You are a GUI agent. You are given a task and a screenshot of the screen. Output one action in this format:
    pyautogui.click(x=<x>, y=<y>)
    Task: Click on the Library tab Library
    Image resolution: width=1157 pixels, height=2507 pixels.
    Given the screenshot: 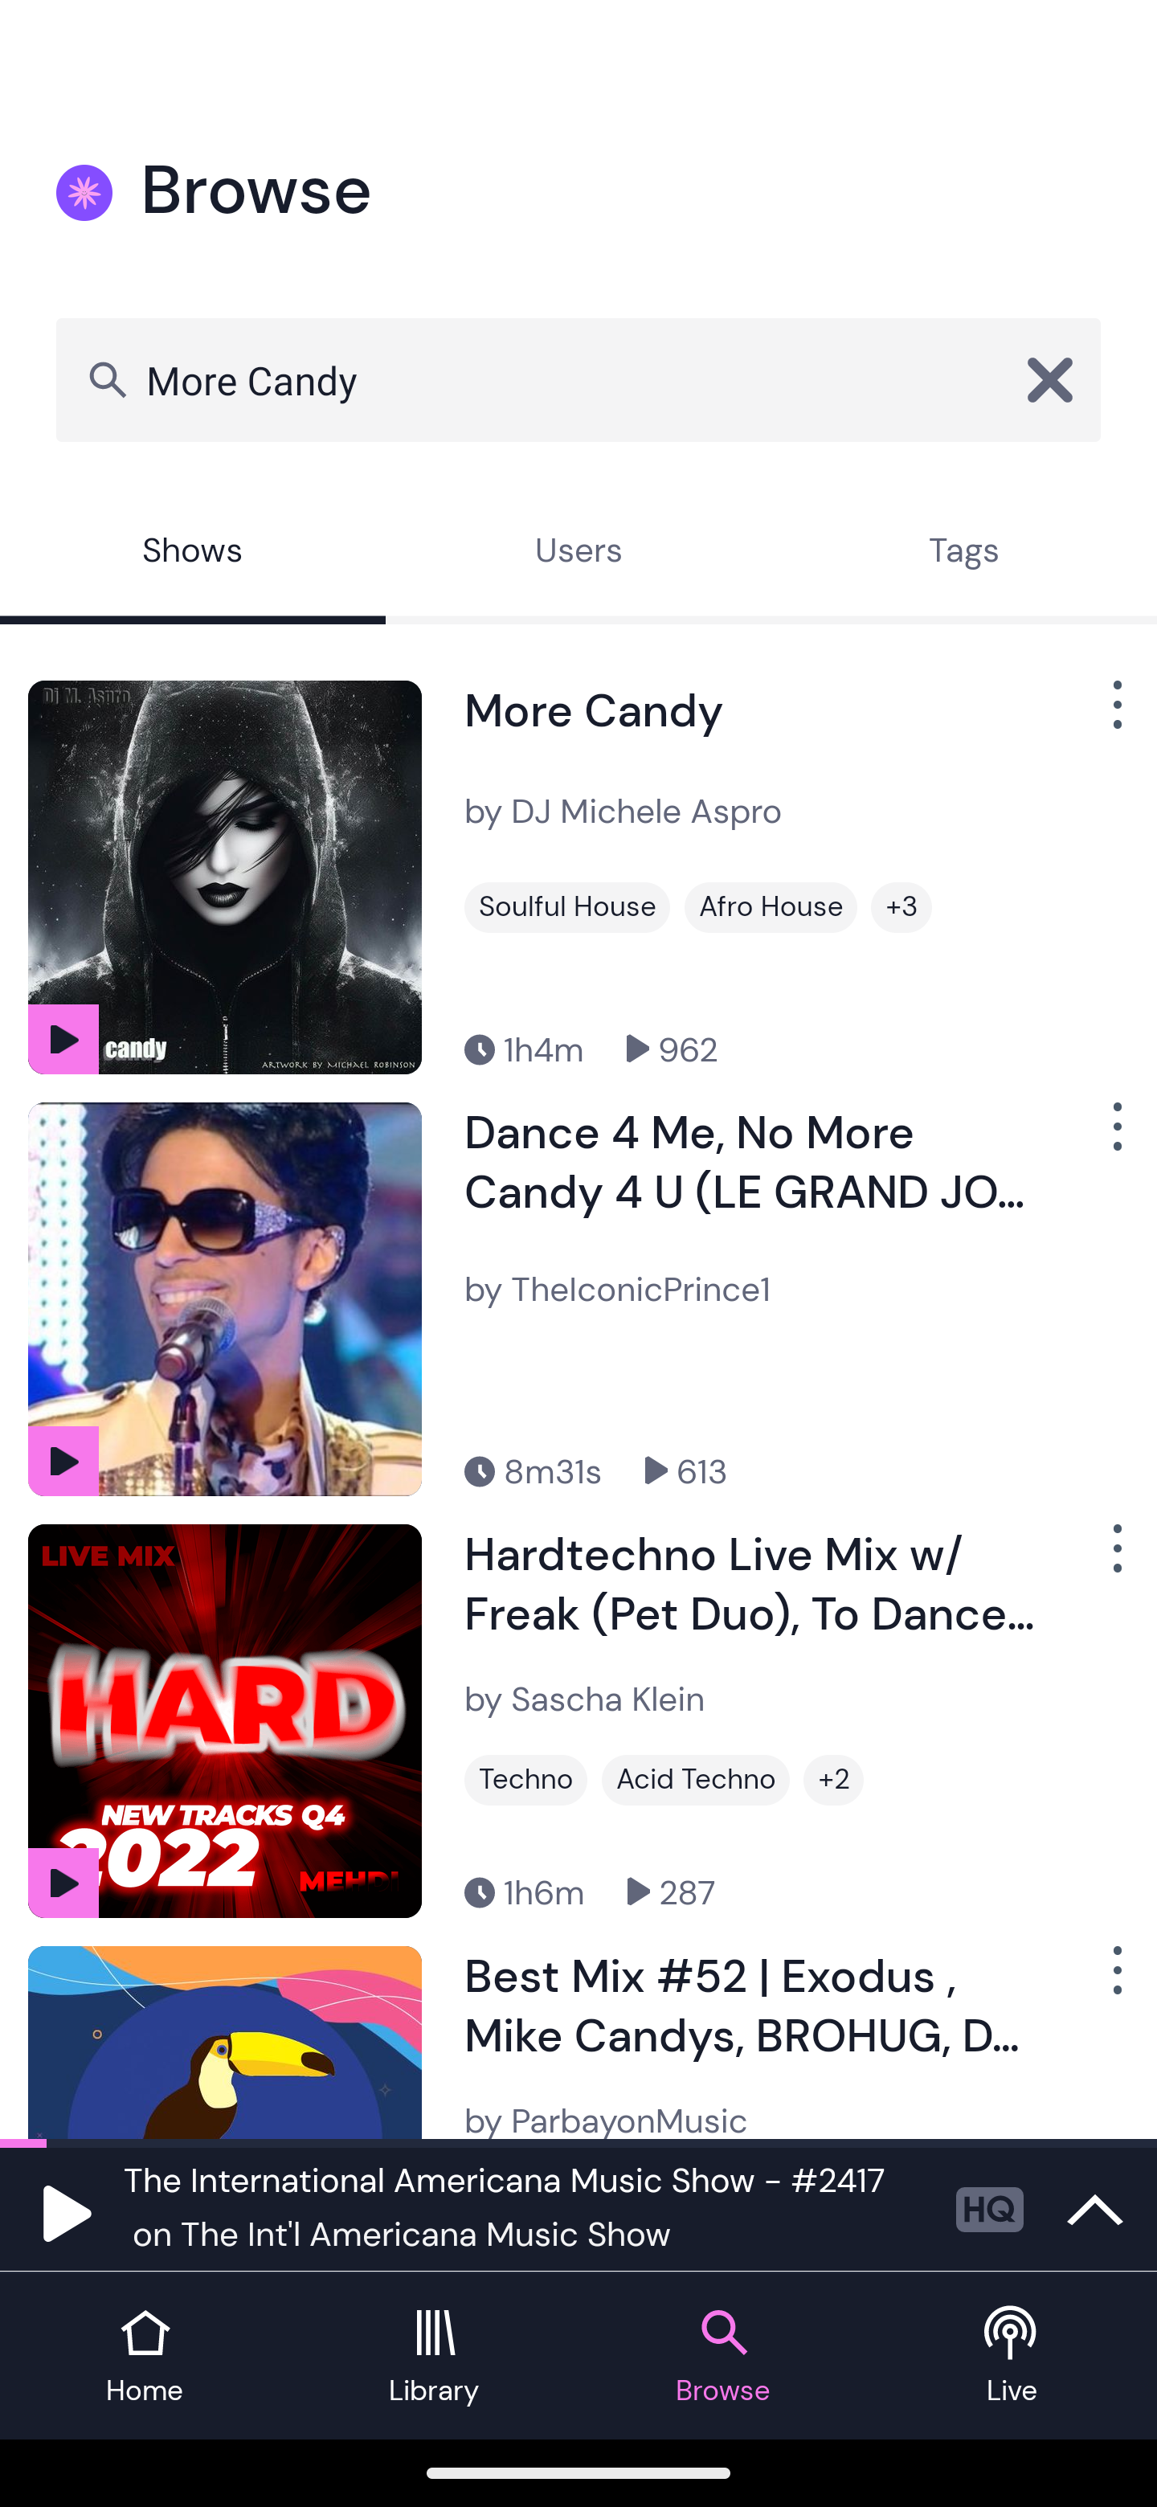 What is the action you would take?
    pyautogui.click(x=434, y=2356)
    